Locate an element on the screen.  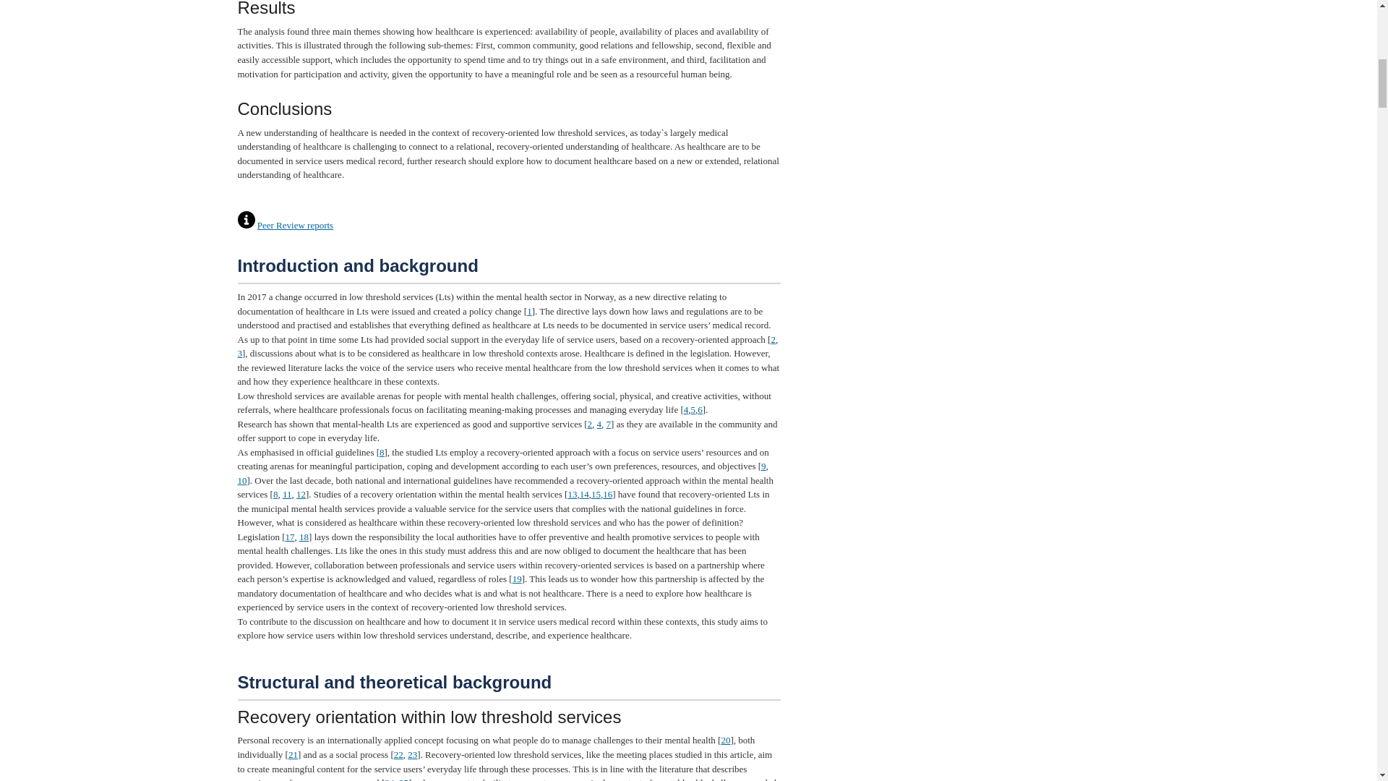
Peer Review reports is located at coordinates (295, 224).